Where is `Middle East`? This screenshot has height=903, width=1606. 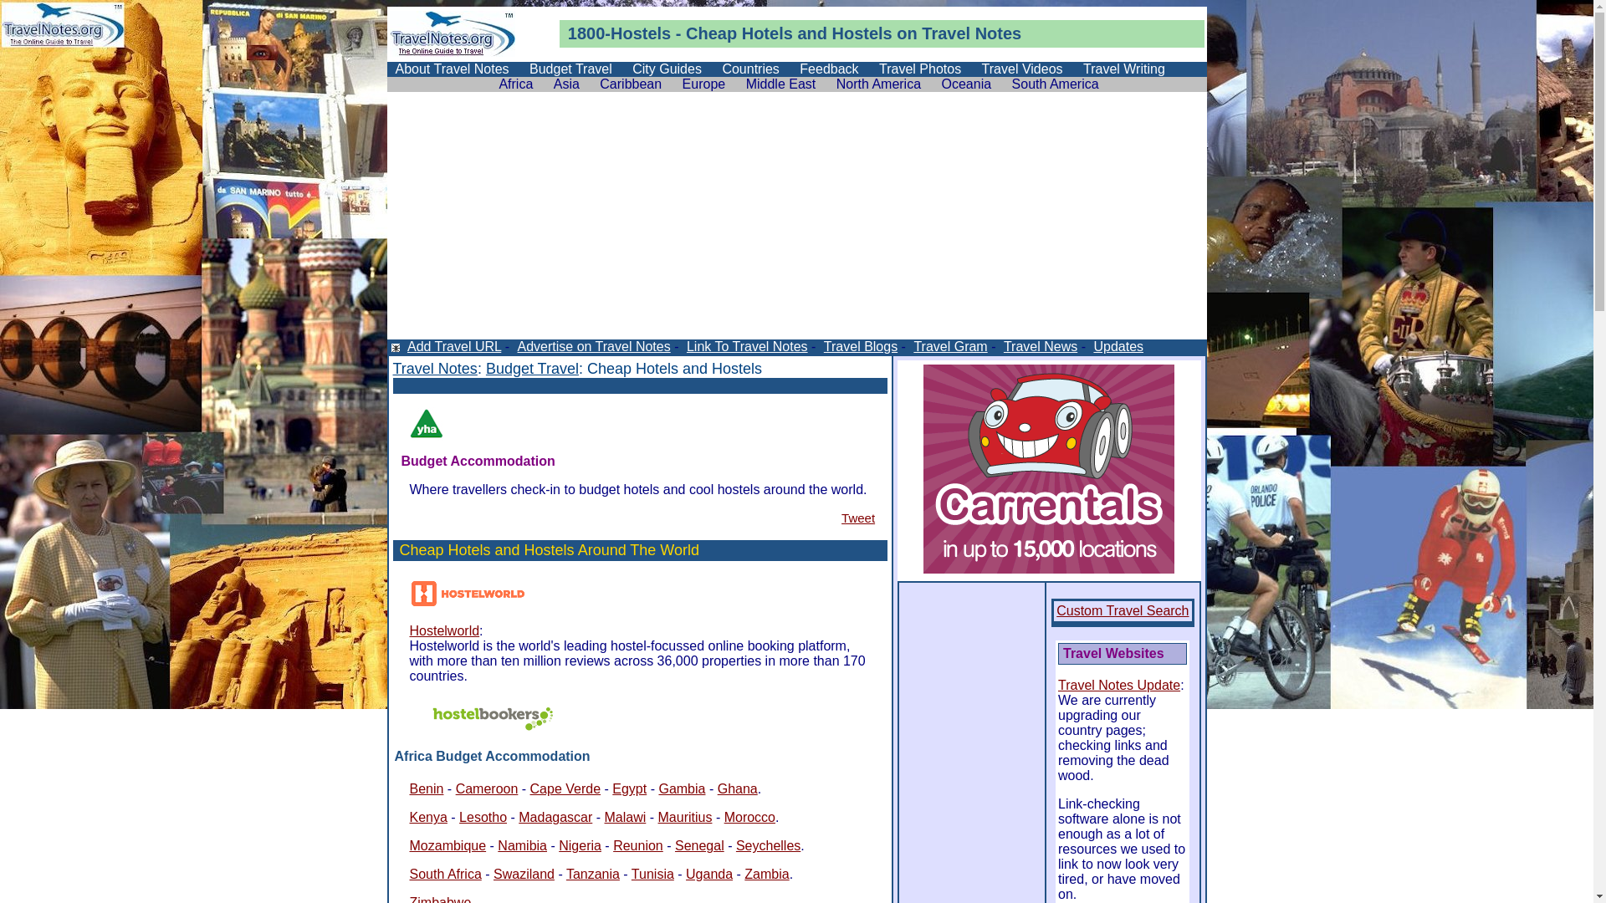
Middle East is located at coordinates (781, 84).